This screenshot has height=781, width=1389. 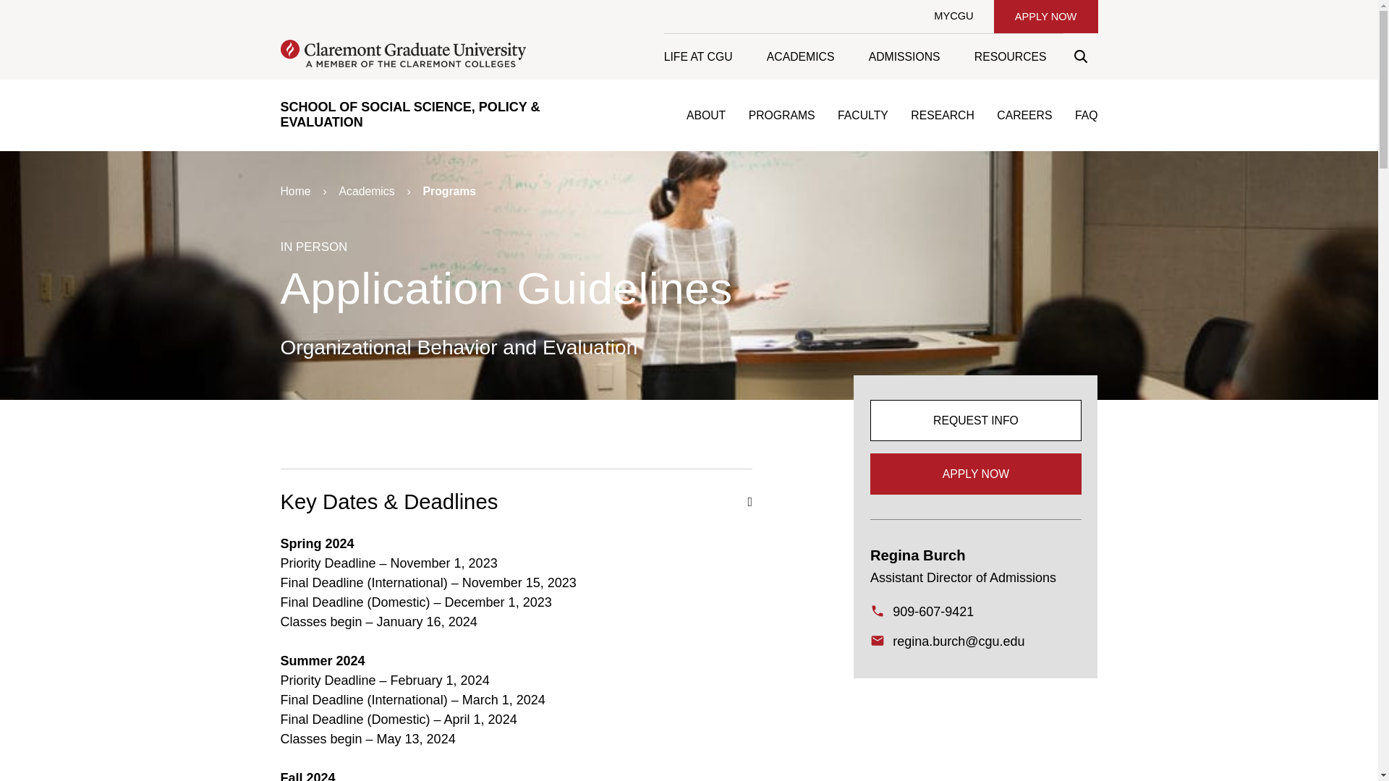 I want to click on MYCGU, so click(x=953, y=16).